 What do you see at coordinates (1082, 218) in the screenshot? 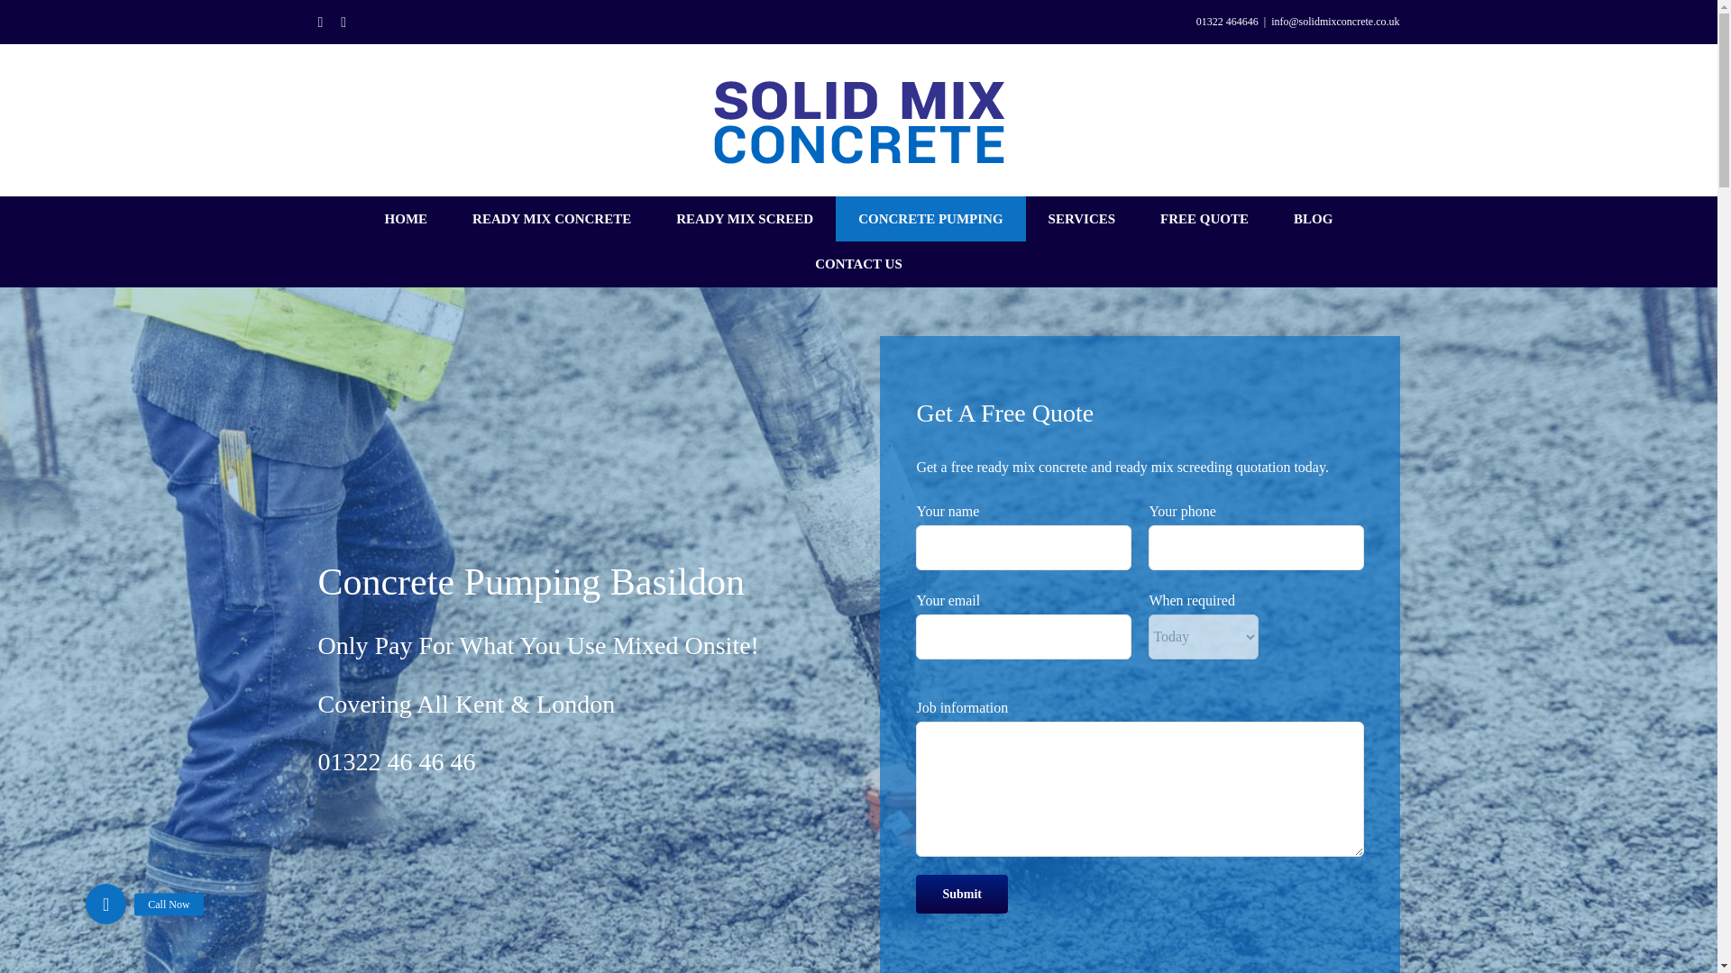
I see `SERVICES` at bounding box center [1082, 218].